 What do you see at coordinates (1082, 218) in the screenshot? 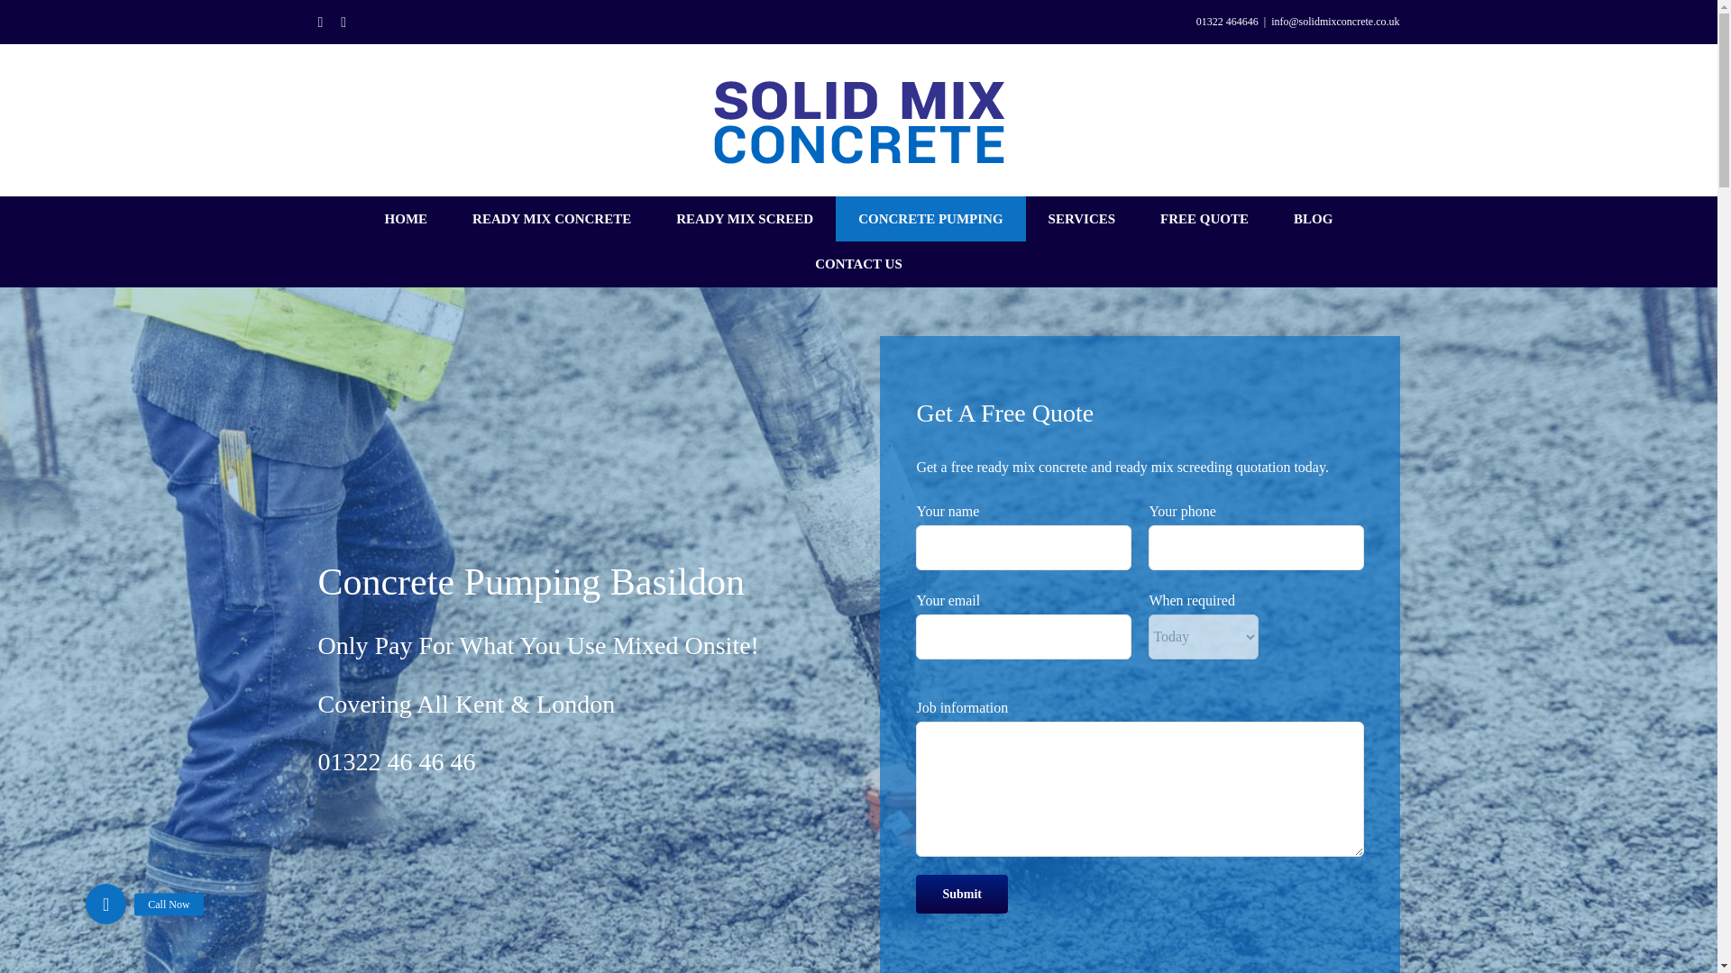
I see `SERVICES` at bounding box center [1082, 218].